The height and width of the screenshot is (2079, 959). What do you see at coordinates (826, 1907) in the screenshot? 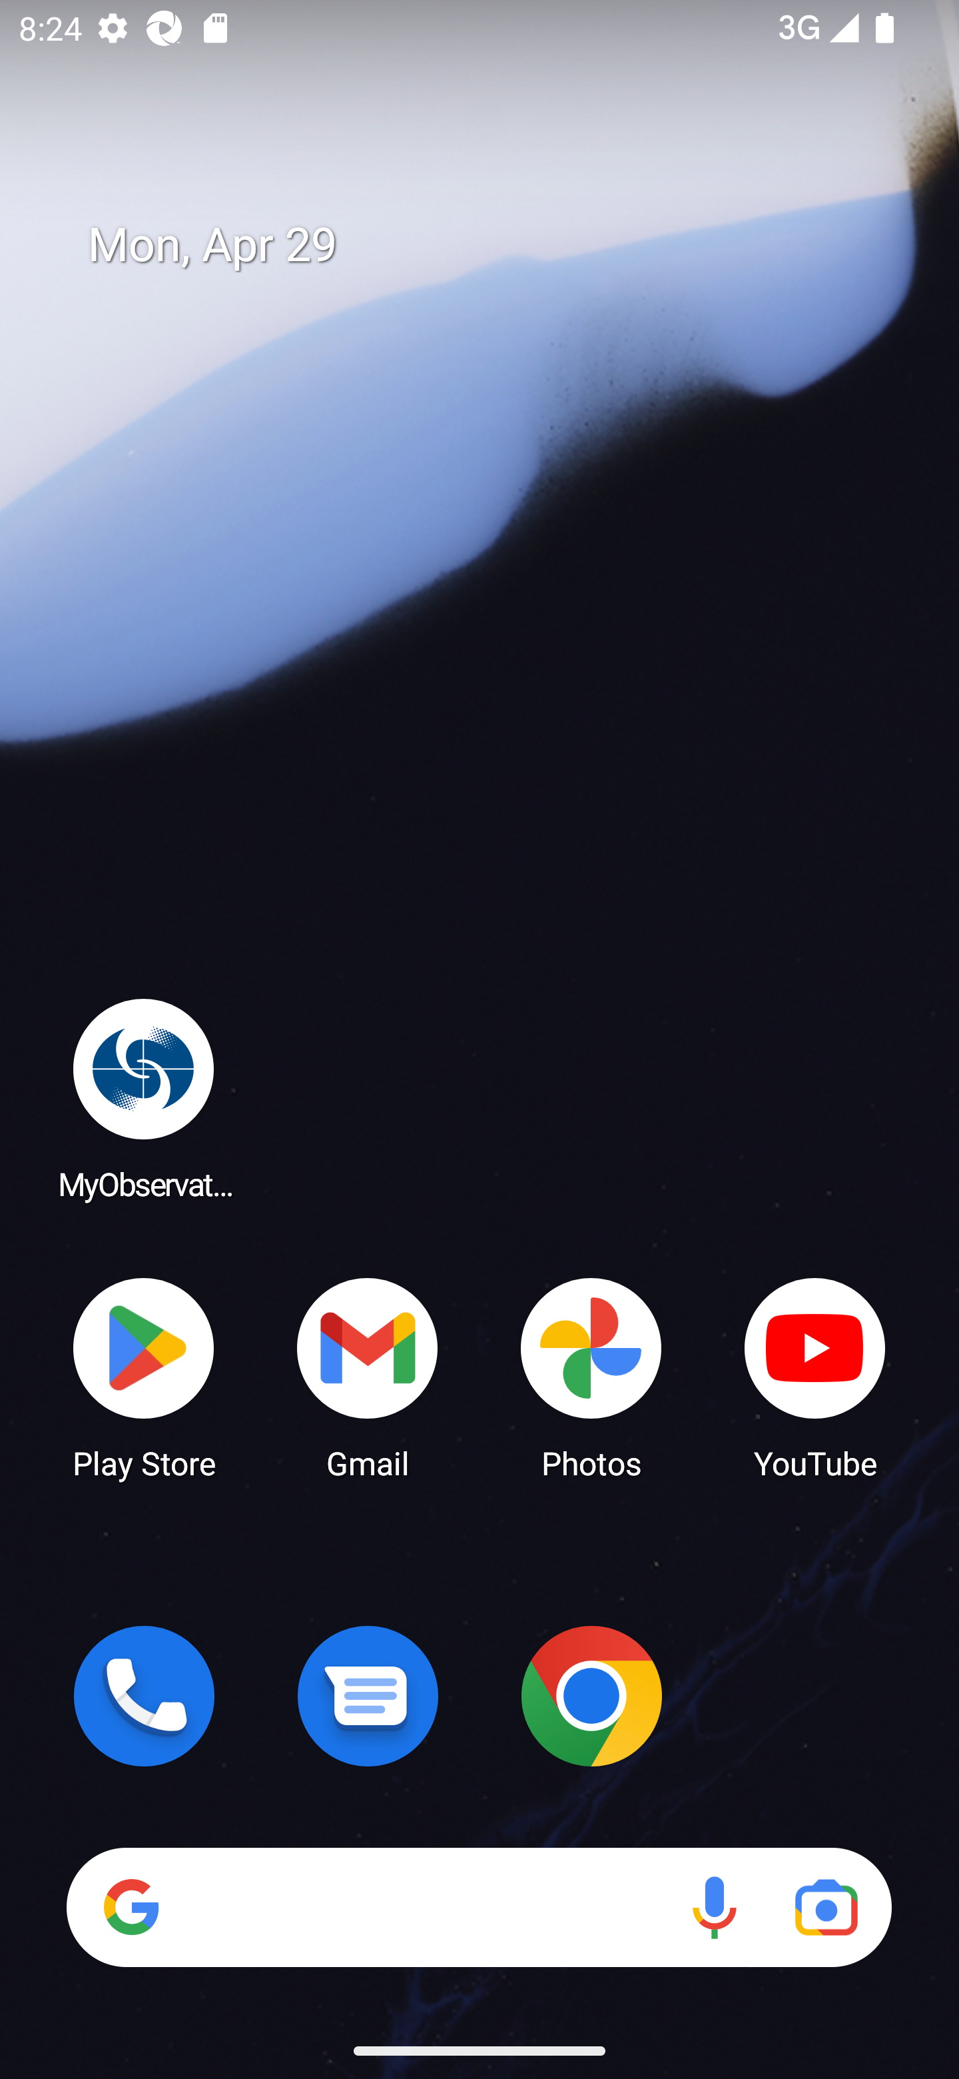
I see `Google Lens` at bounding box center [826, 1907].